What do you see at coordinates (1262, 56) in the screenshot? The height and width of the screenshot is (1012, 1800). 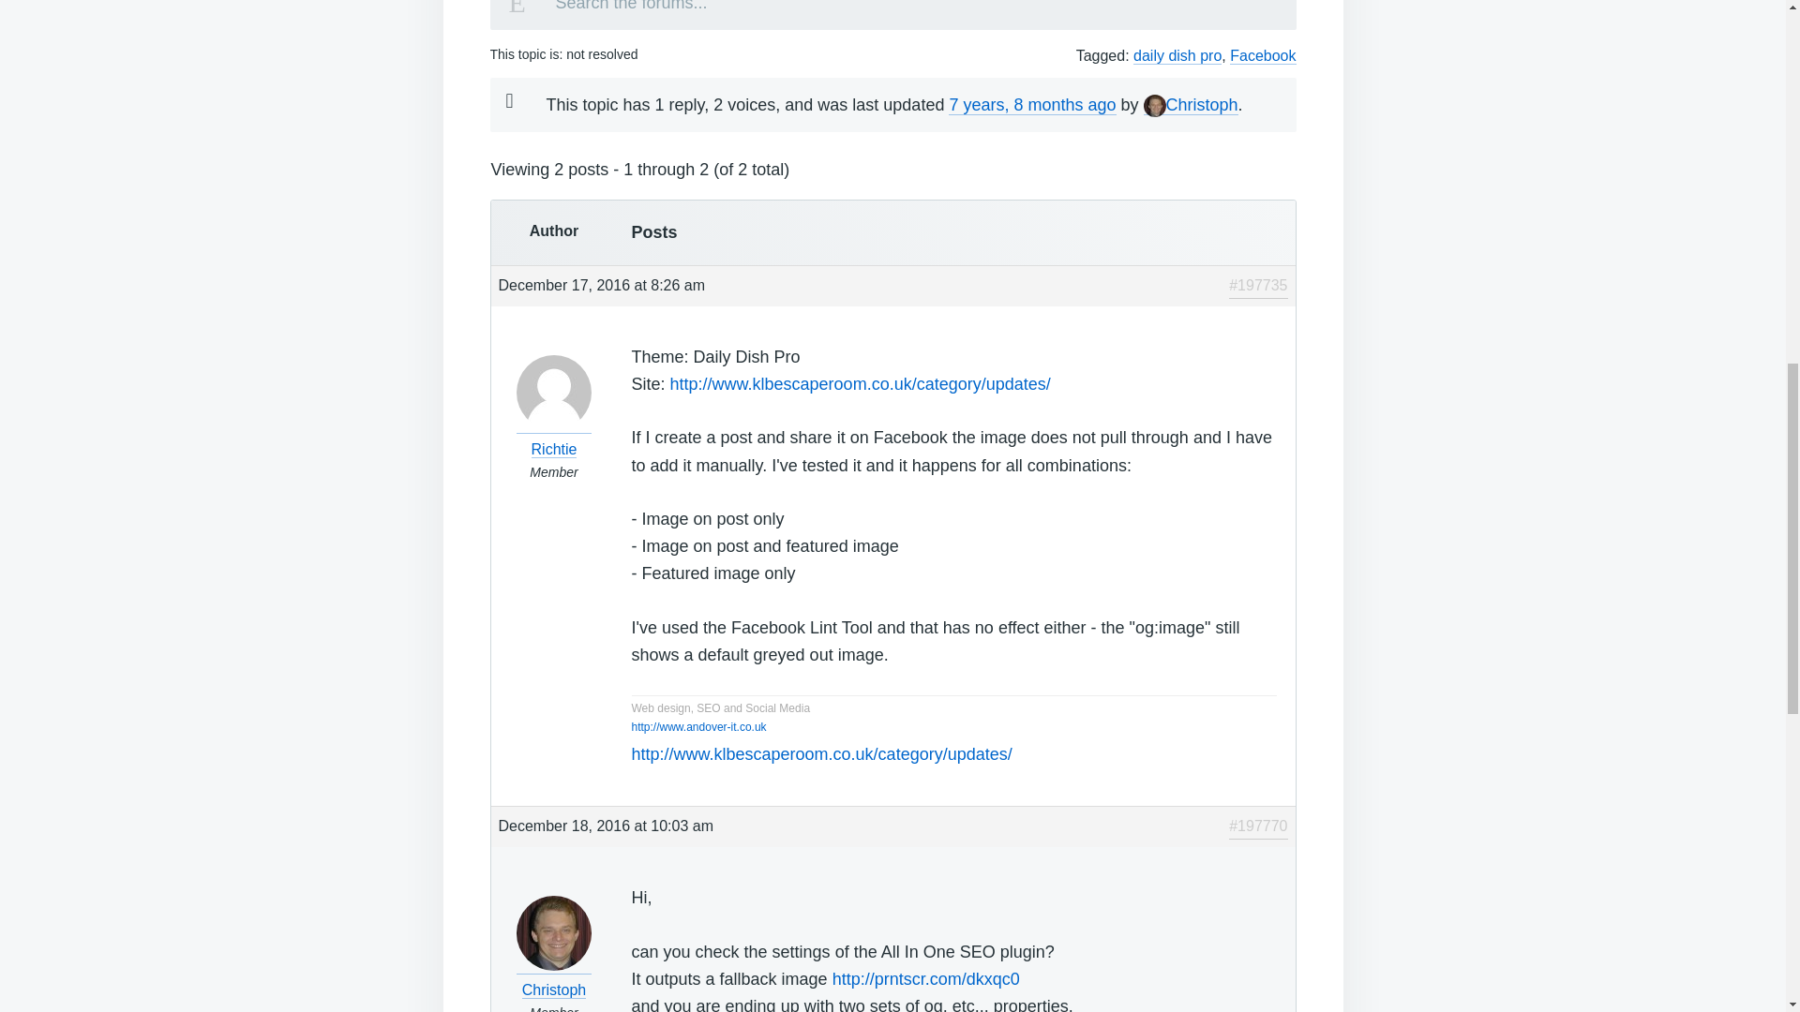 I see `Facebook` at bounding box center [1262, 56].